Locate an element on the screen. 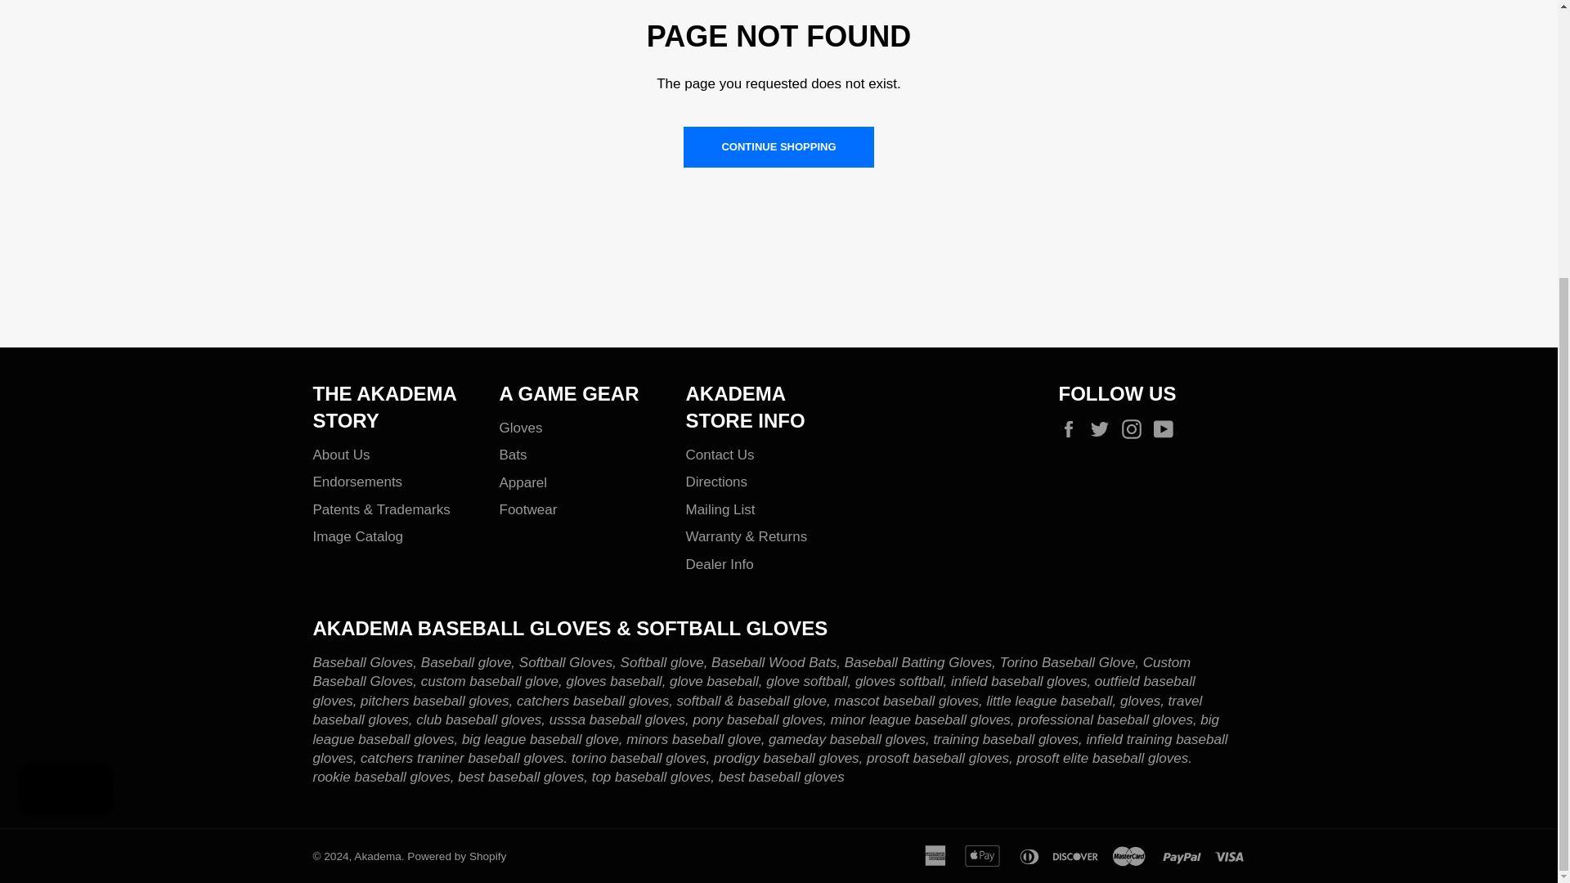 This screenshot has height=883, width=1570. Akadema on Twitter is located at coordinates (1104, 428).